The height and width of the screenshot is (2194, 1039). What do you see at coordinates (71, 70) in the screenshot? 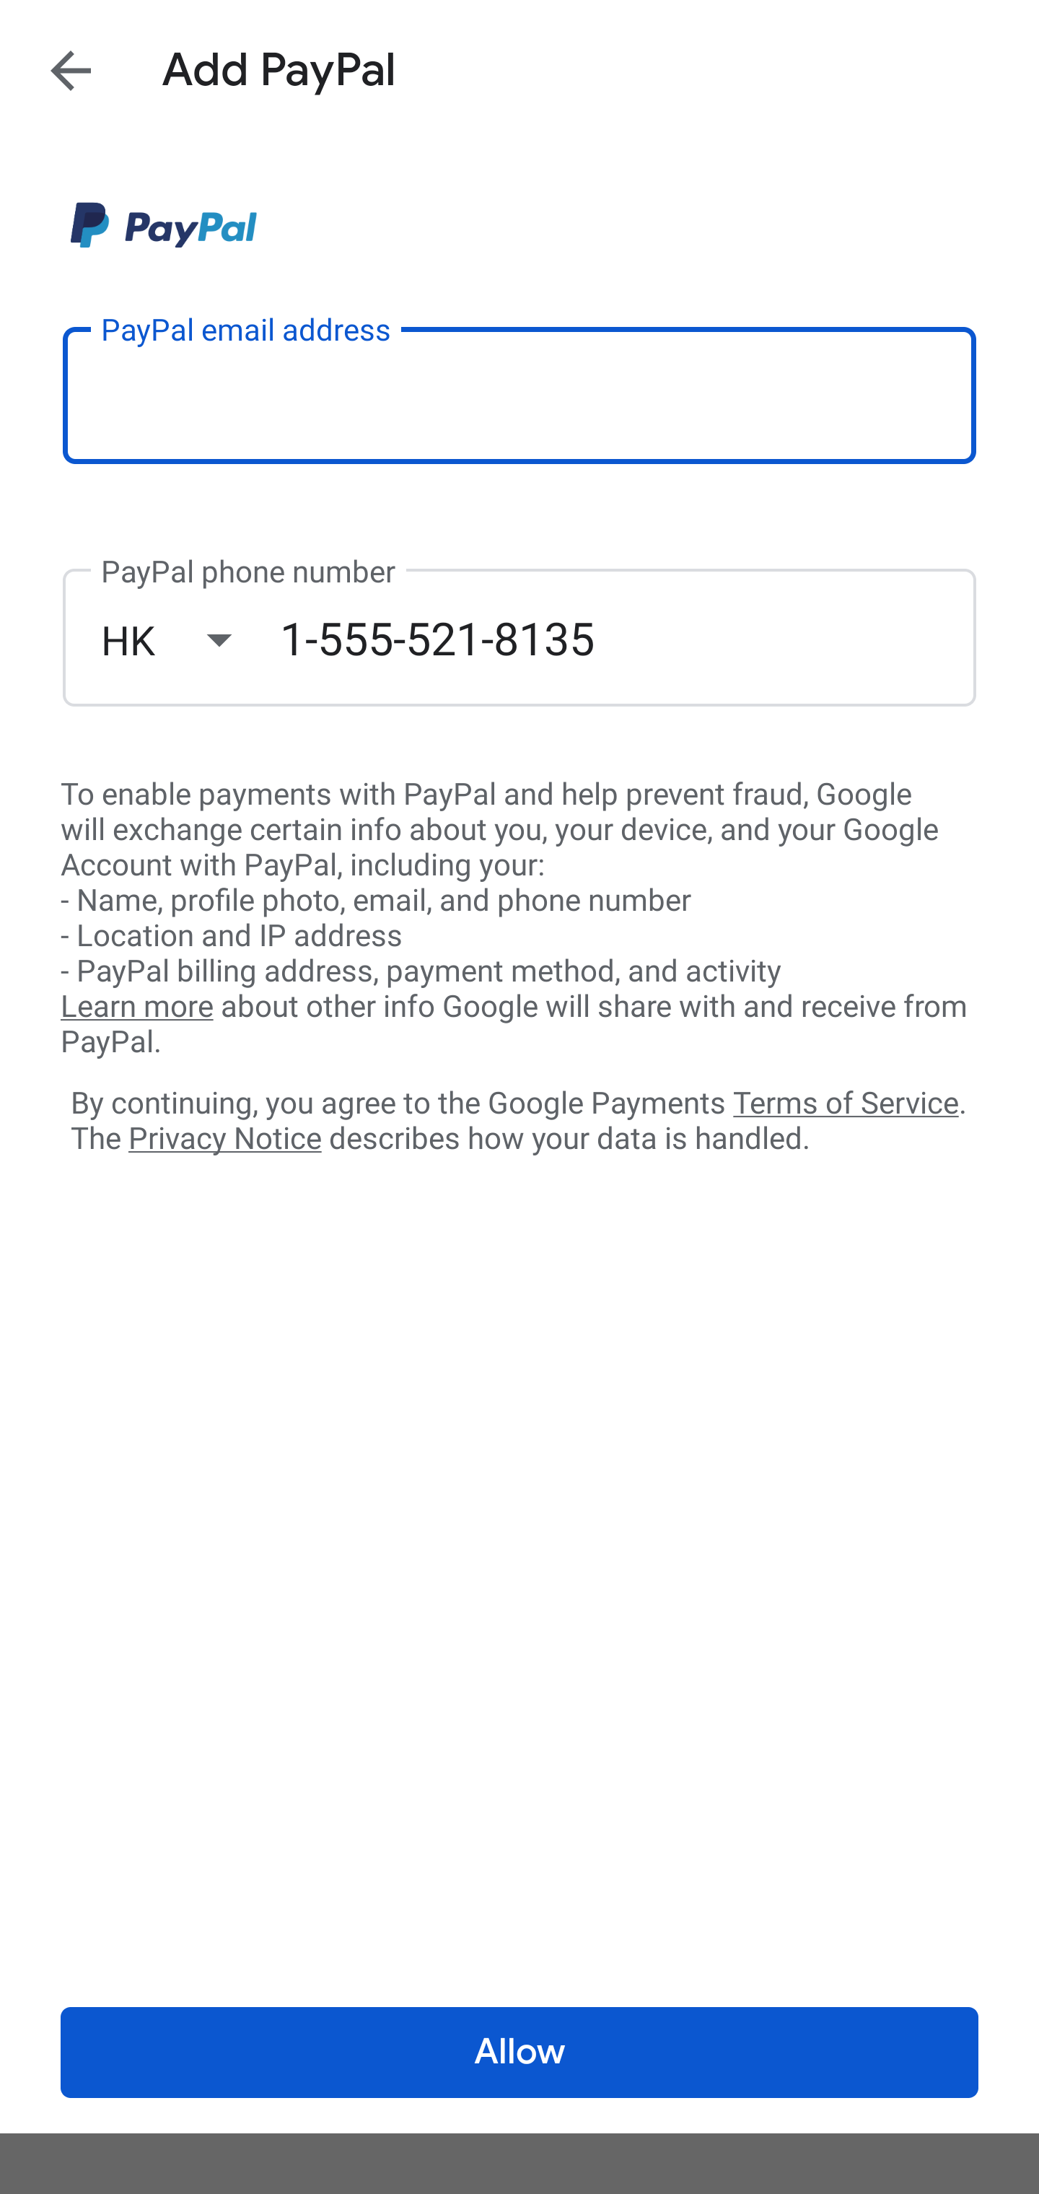
I see `Navigate up` at bounding box center [71, 70].